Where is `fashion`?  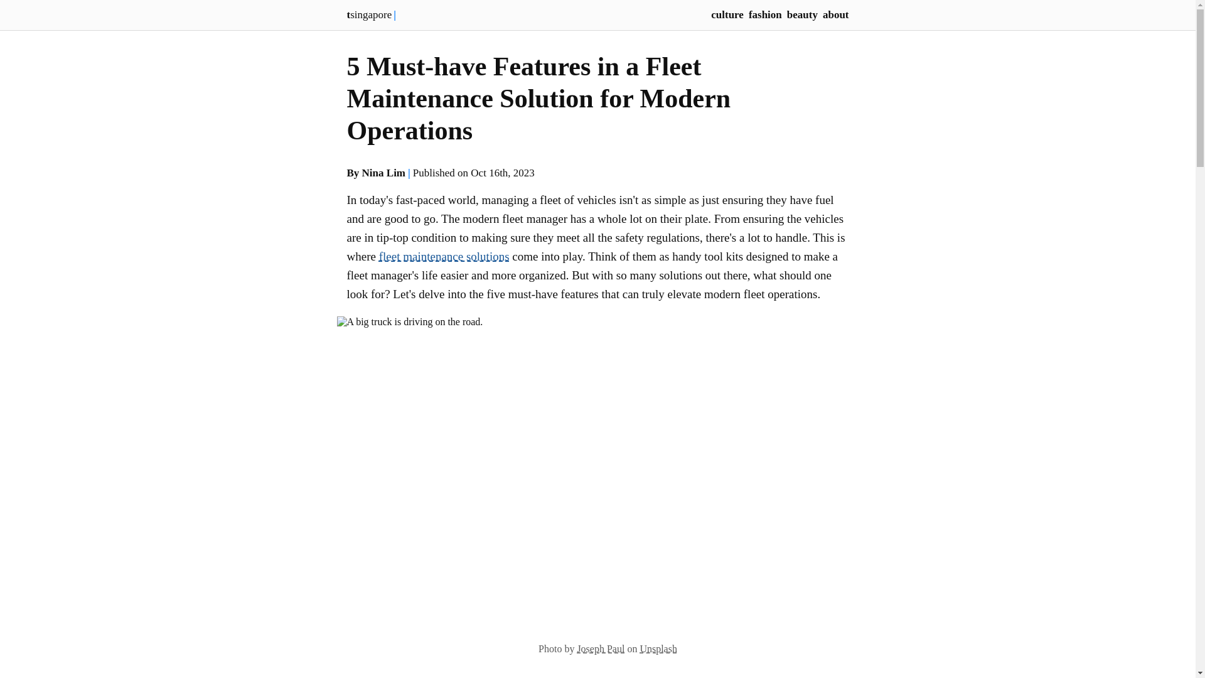
fashion is located at coordinates (765, 15).